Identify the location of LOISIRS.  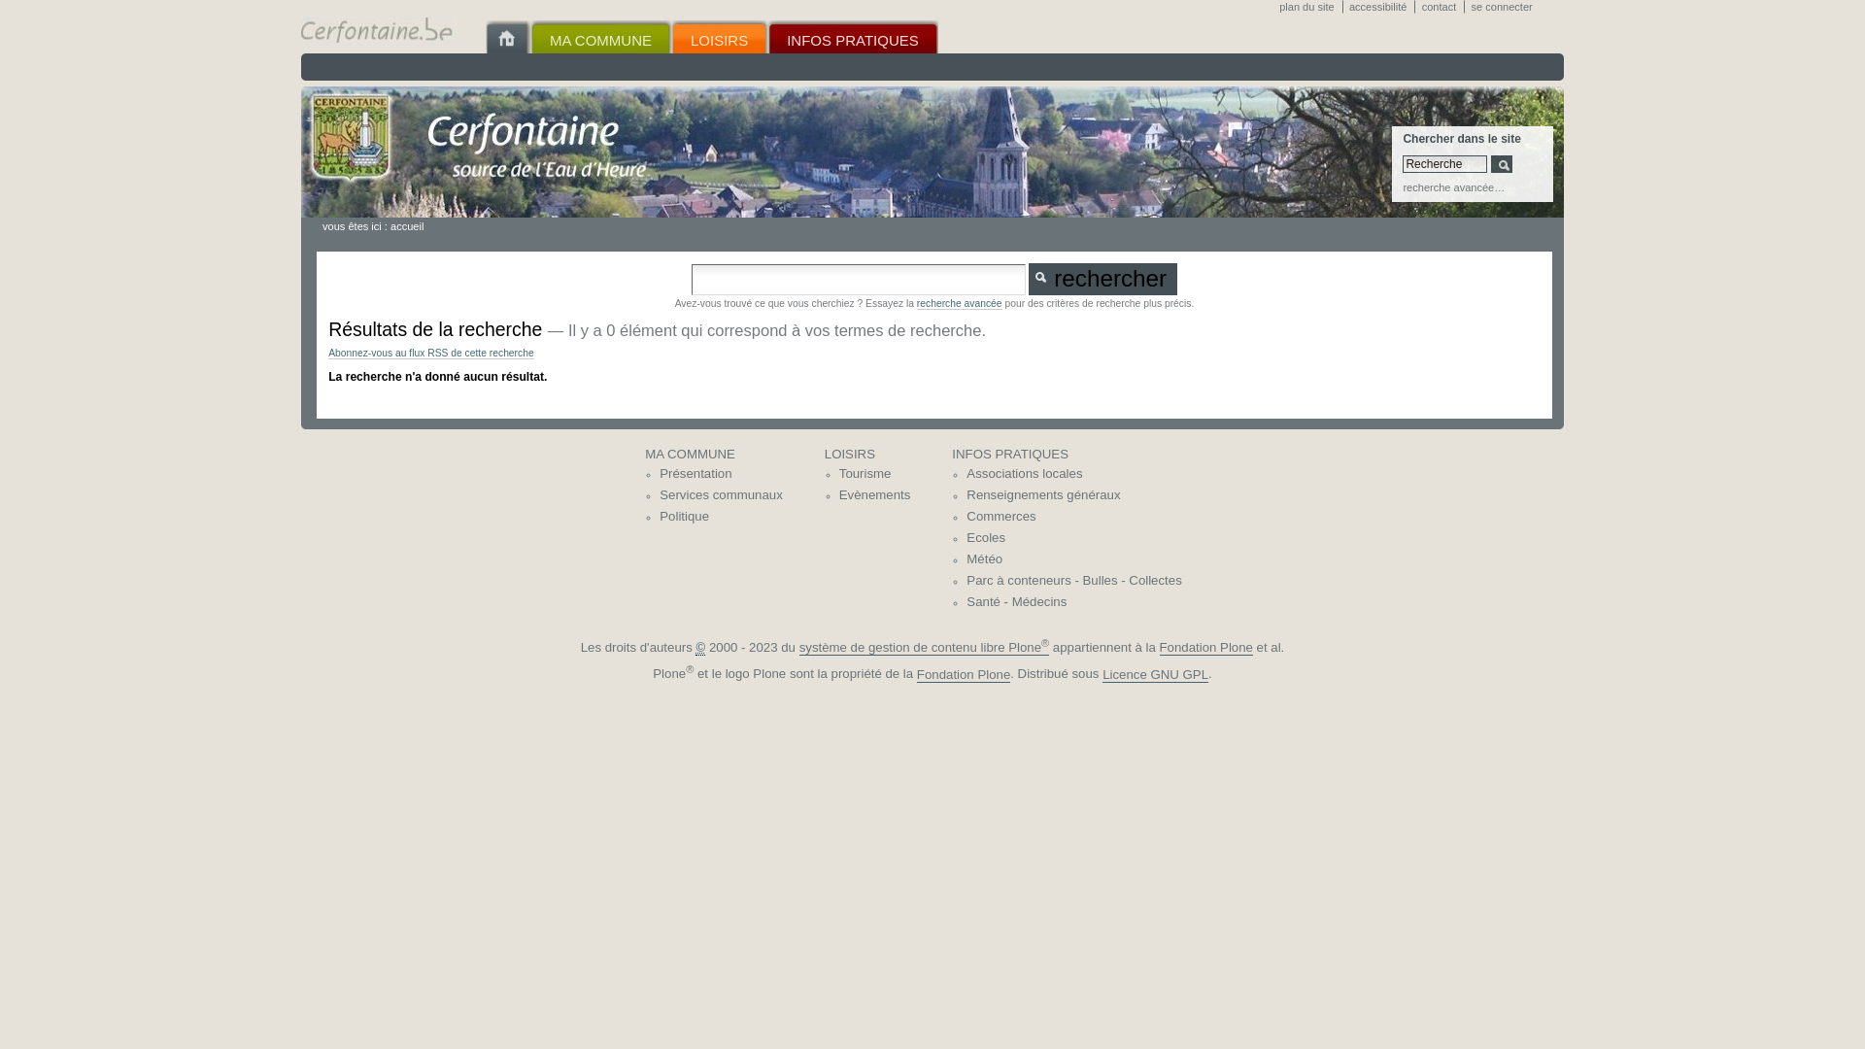
(868, 455).